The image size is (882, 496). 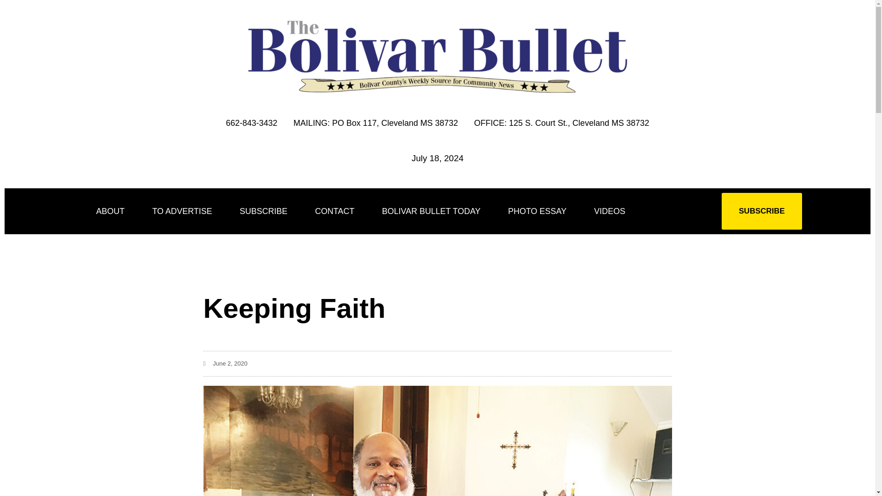 I want to click on SUBSCRIBE, so click(x=263, y=211).